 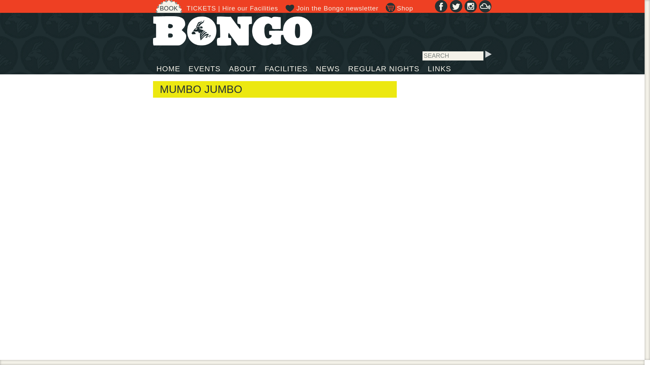 What do you see at coordinates (184, 8) in the screenshot?
I see `BOOK TICKETS` at bounding box center [184, 8].